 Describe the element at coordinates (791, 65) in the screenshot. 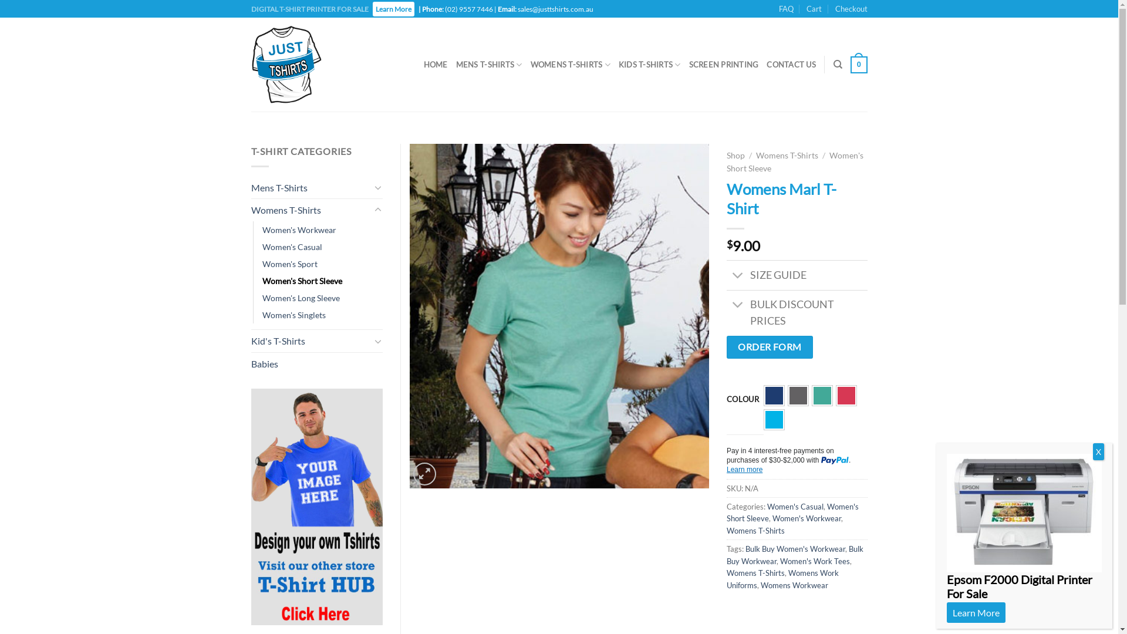

I see `CONTACT US` at that location.